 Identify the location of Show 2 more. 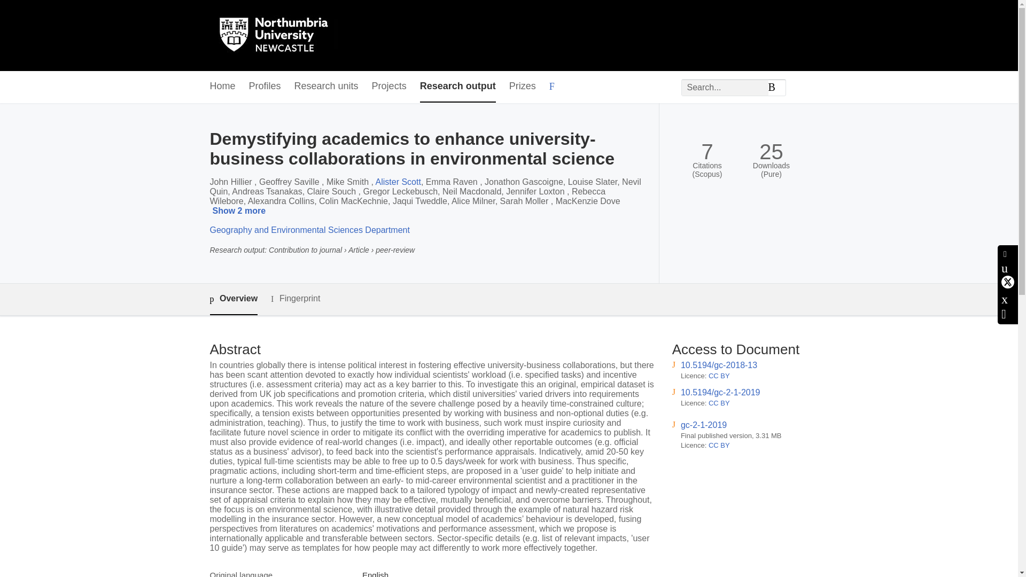
(240, 212).